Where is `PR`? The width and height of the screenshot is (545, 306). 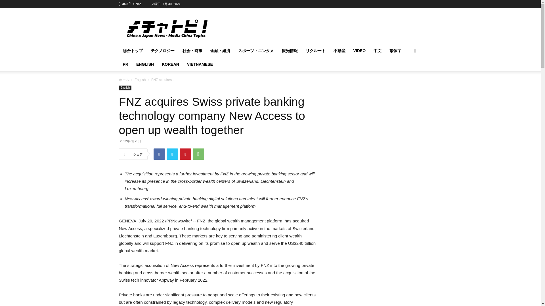 PR is located at coordinates (125, 64).